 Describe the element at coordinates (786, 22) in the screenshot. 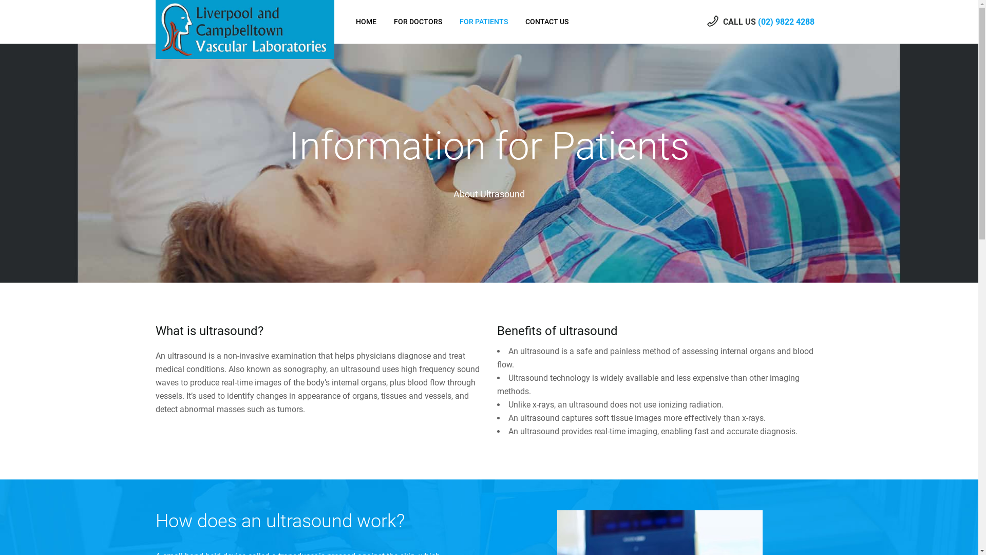

I see `(02) 9822 4288` at that location.